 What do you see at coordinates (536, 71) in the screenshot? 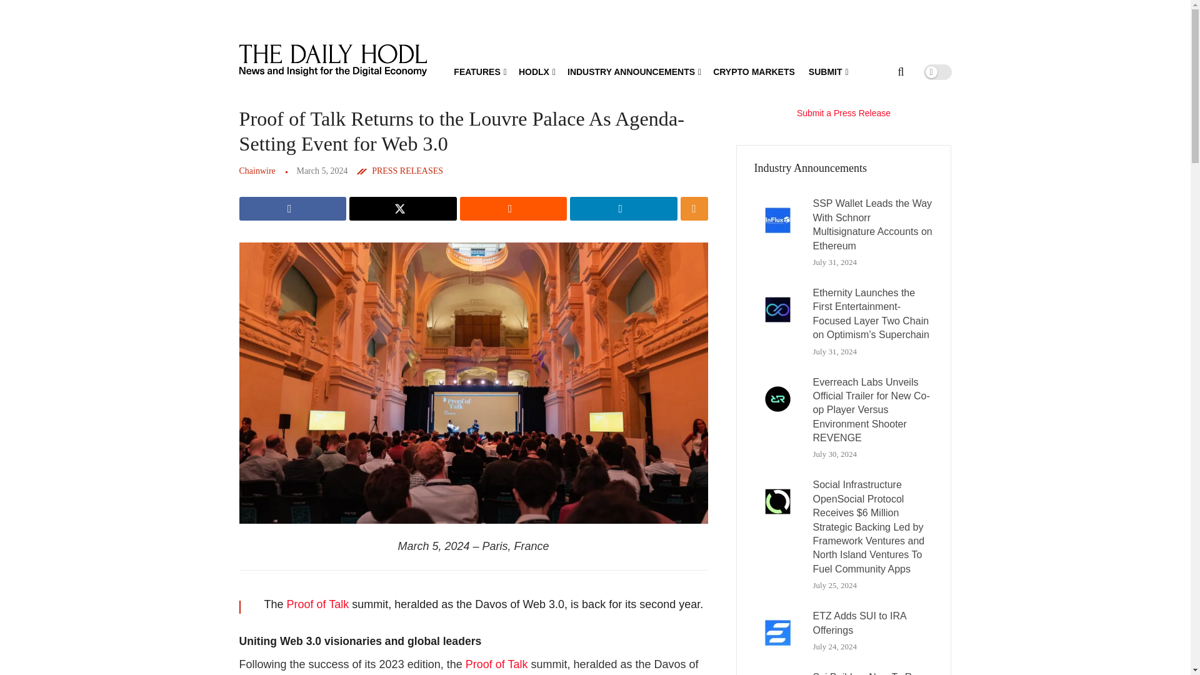
I see `HODLX` at bounding box center [536, 71].